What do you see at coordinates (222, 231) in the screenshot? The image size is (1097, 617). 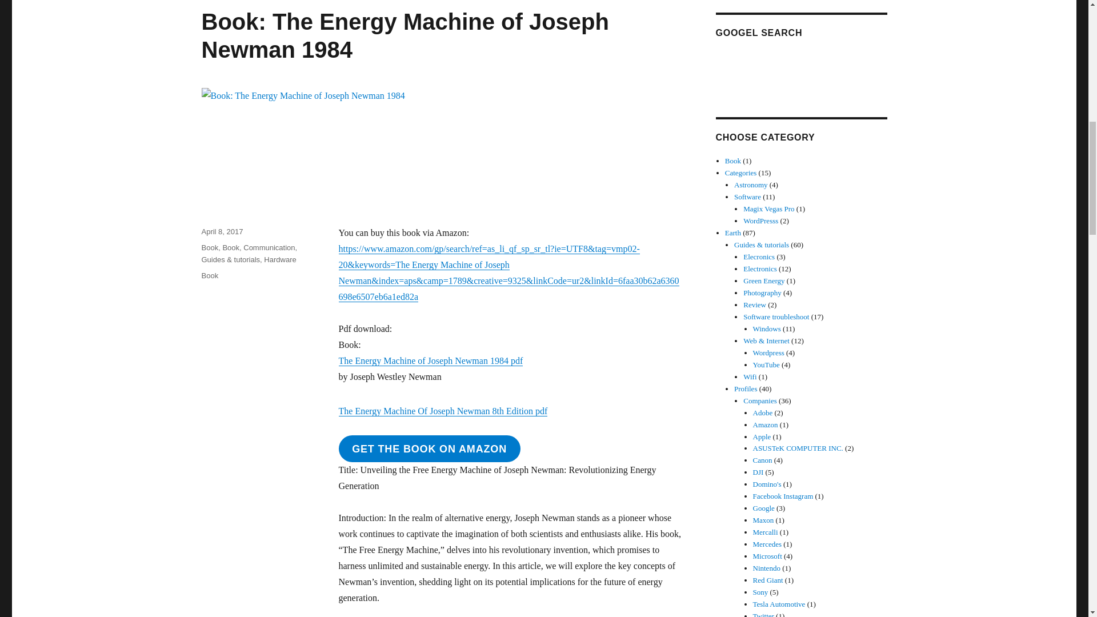 I see `April 8, 2017` at bounding box center [222, 231].